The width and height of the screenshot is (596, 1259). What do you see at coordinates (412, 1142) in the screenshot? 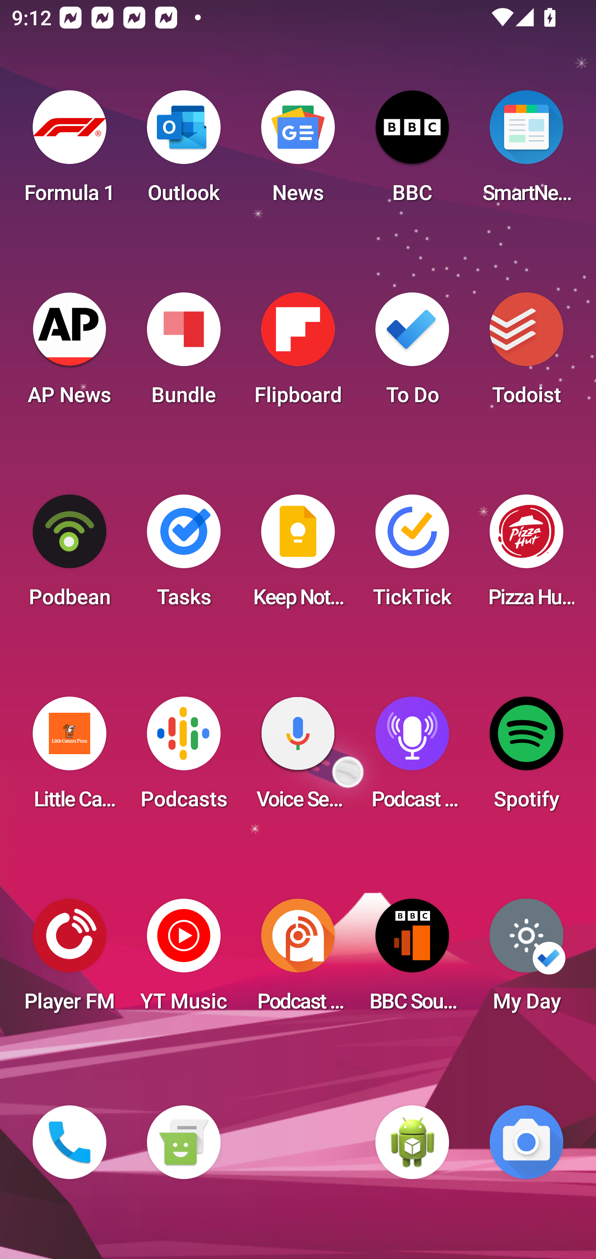
I see `WebView Browser Tester` at bounding box center [412, 1142].